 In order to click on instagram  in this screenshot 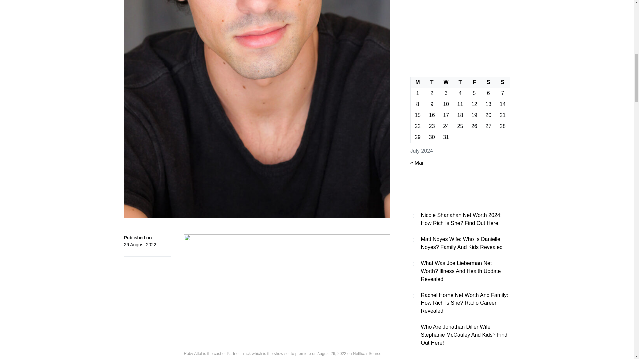, I will do `click(195, 358)`.